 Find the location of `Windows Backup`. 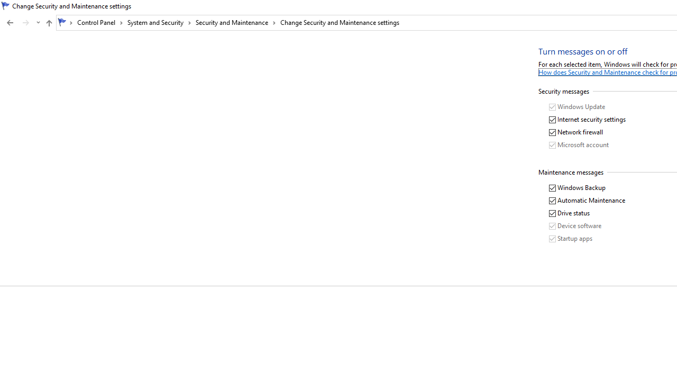

Windows Backup is located at coordinates (578, 188).